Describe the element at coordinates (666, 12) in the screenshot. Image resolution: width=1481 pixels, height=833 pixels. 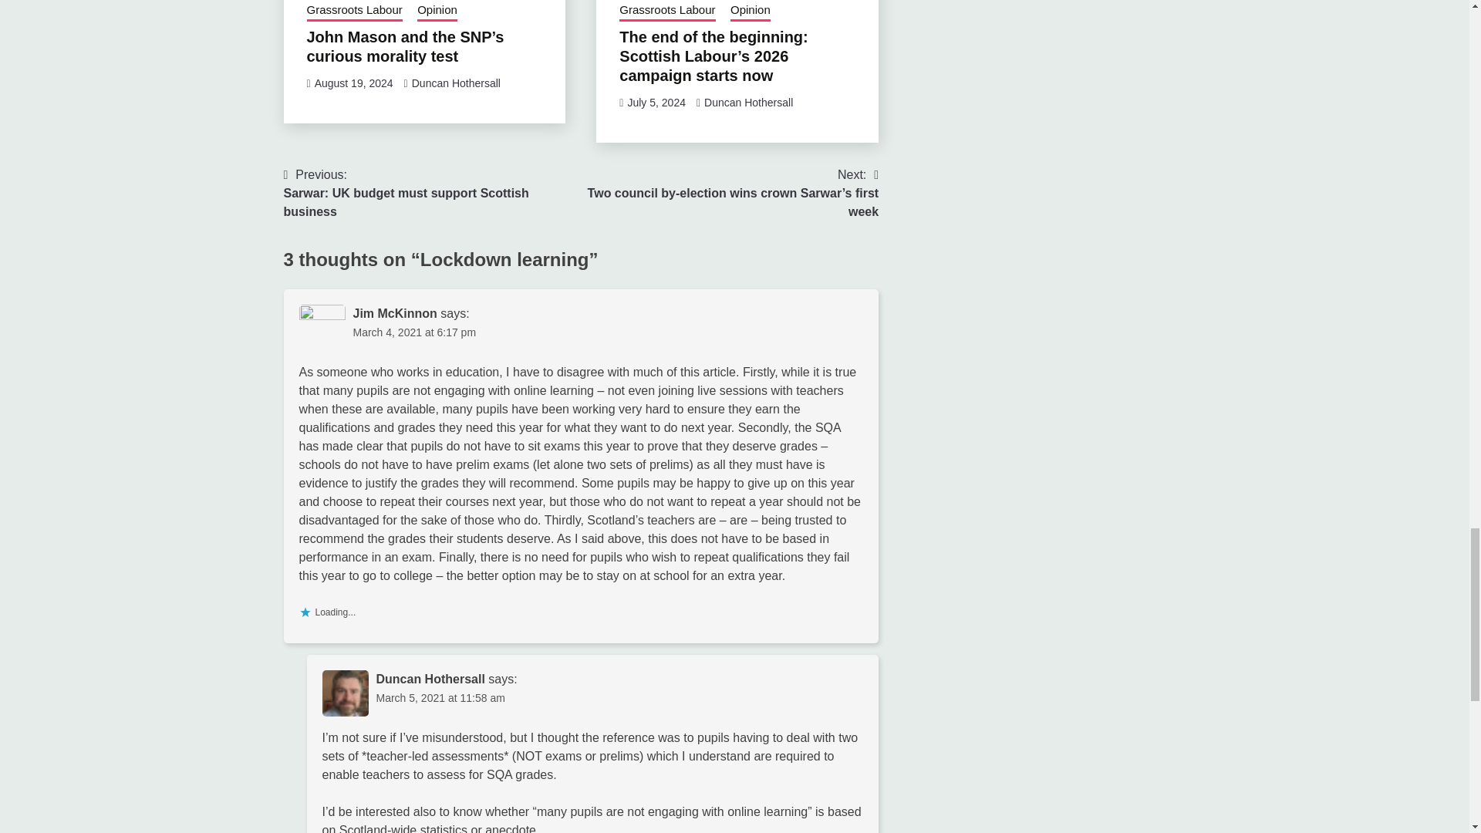
I see `Grassroots Labour` at that location.